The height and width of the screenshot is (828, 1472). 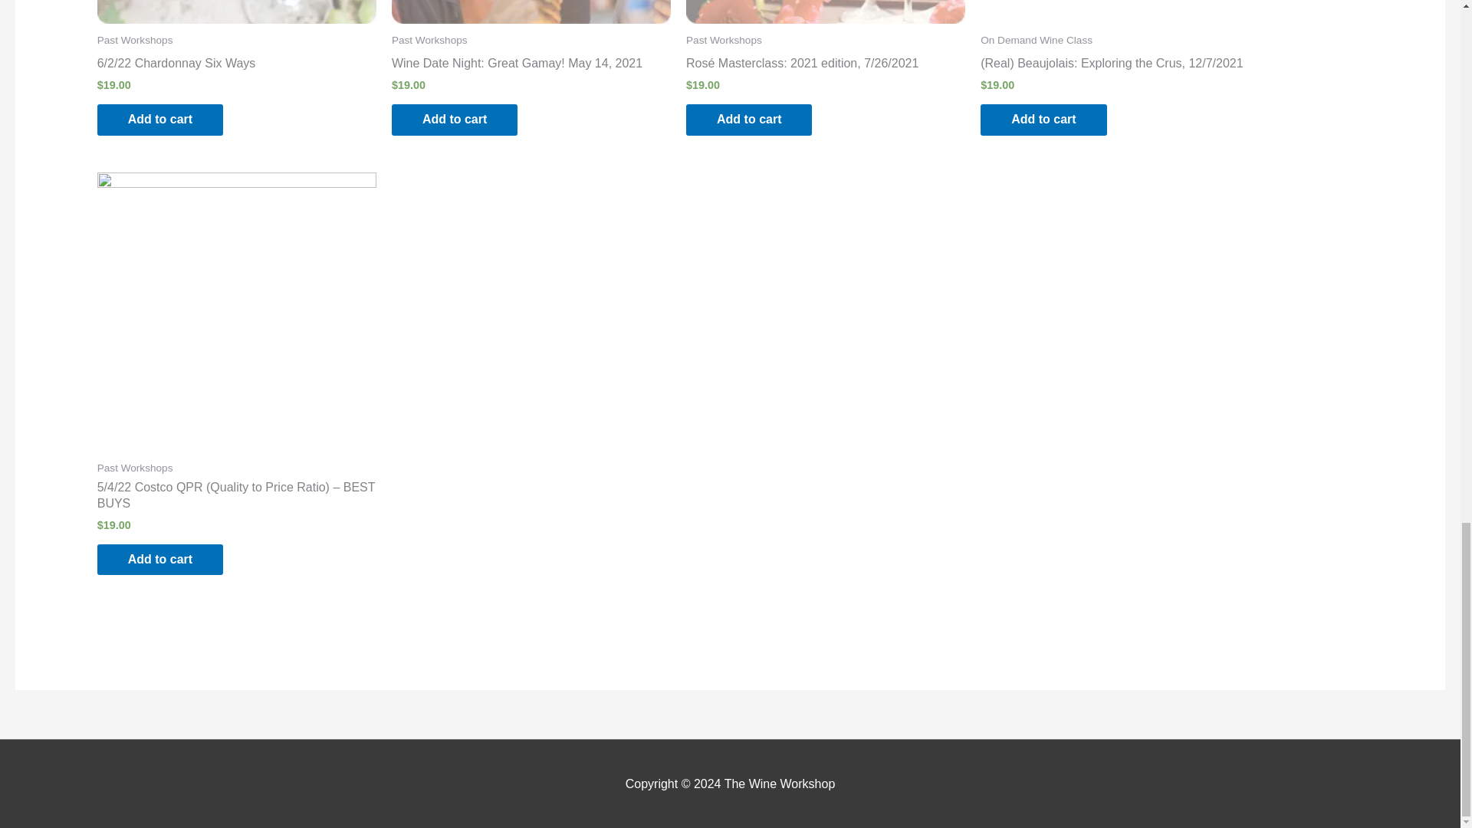 I want to click on Wine Date Night: Great Gamay! May 14, 2021, so click(x=531, y=67).